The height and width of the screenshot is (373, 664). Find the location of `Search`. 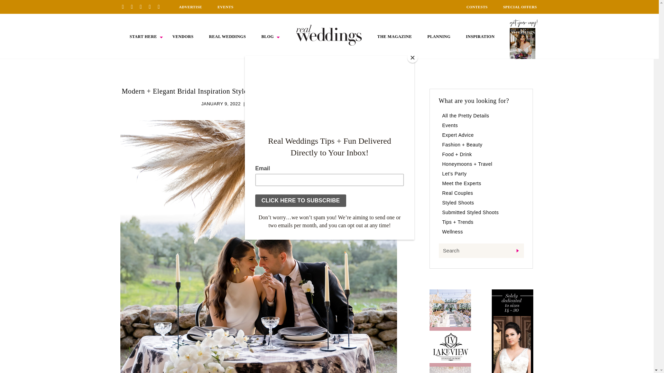

Search is located at coordinates (481, 251).